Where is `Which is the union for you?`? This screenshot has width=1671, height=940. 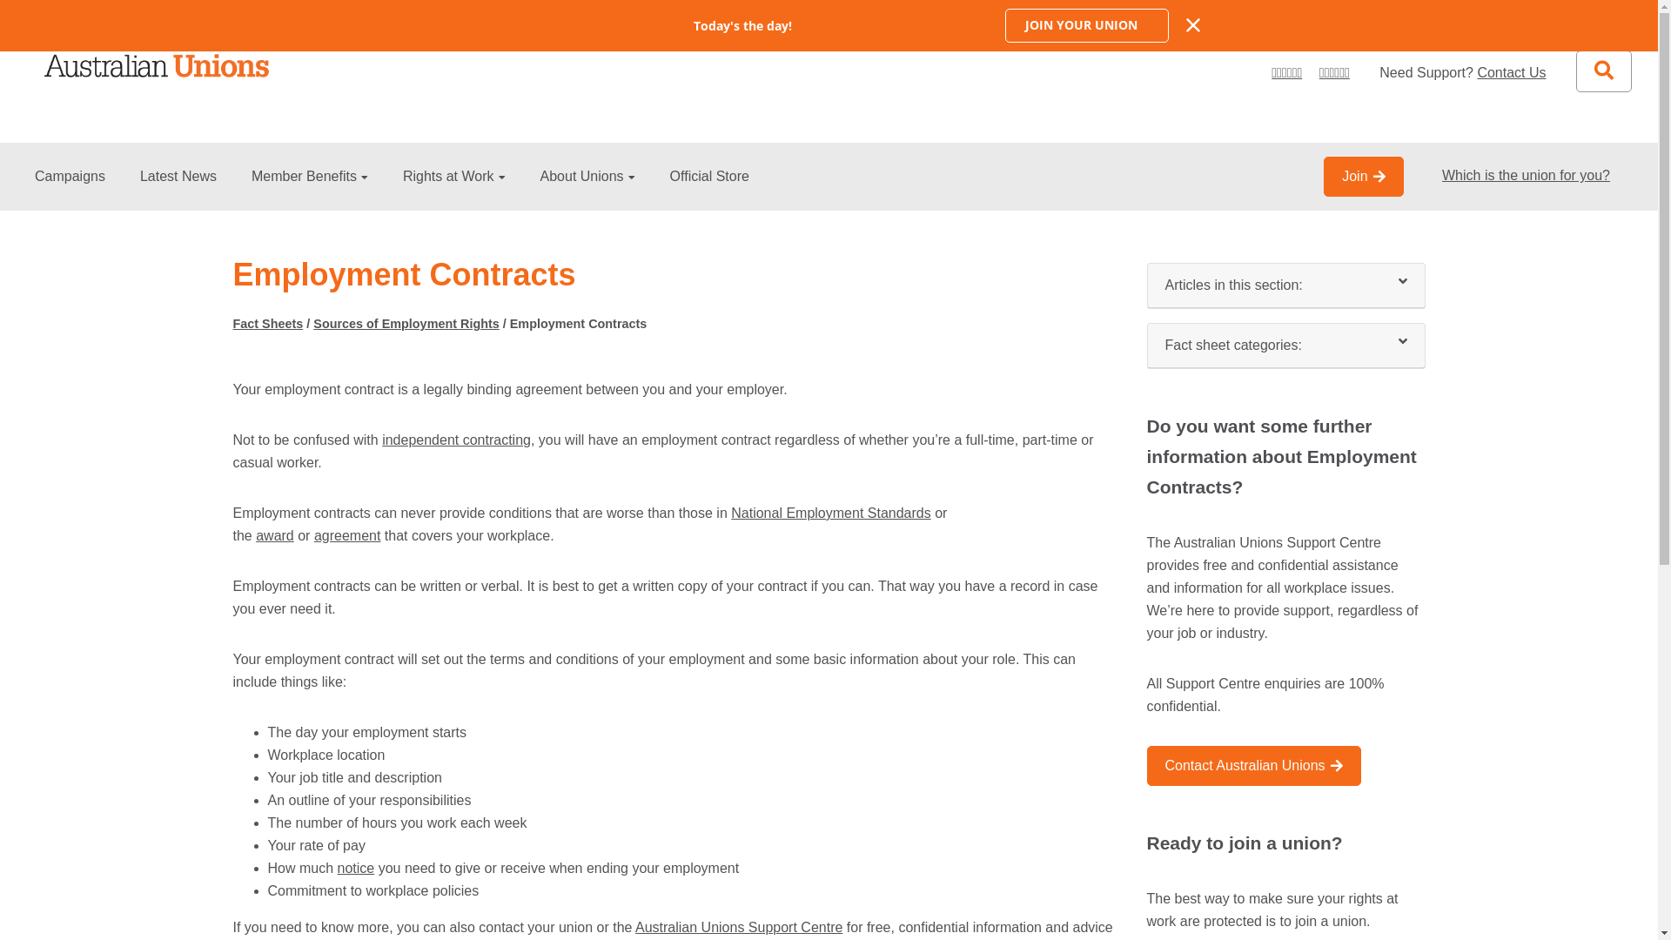 Which is the union for you? is located at coordinates (1527, 176).